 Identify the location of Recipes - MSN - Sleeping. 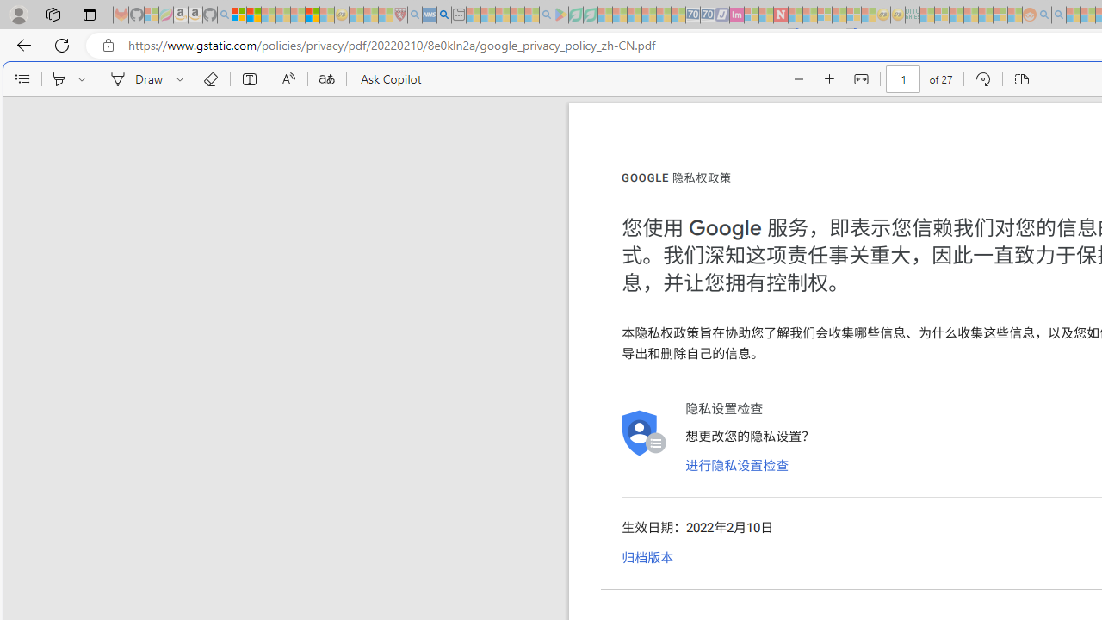
(356, 15).